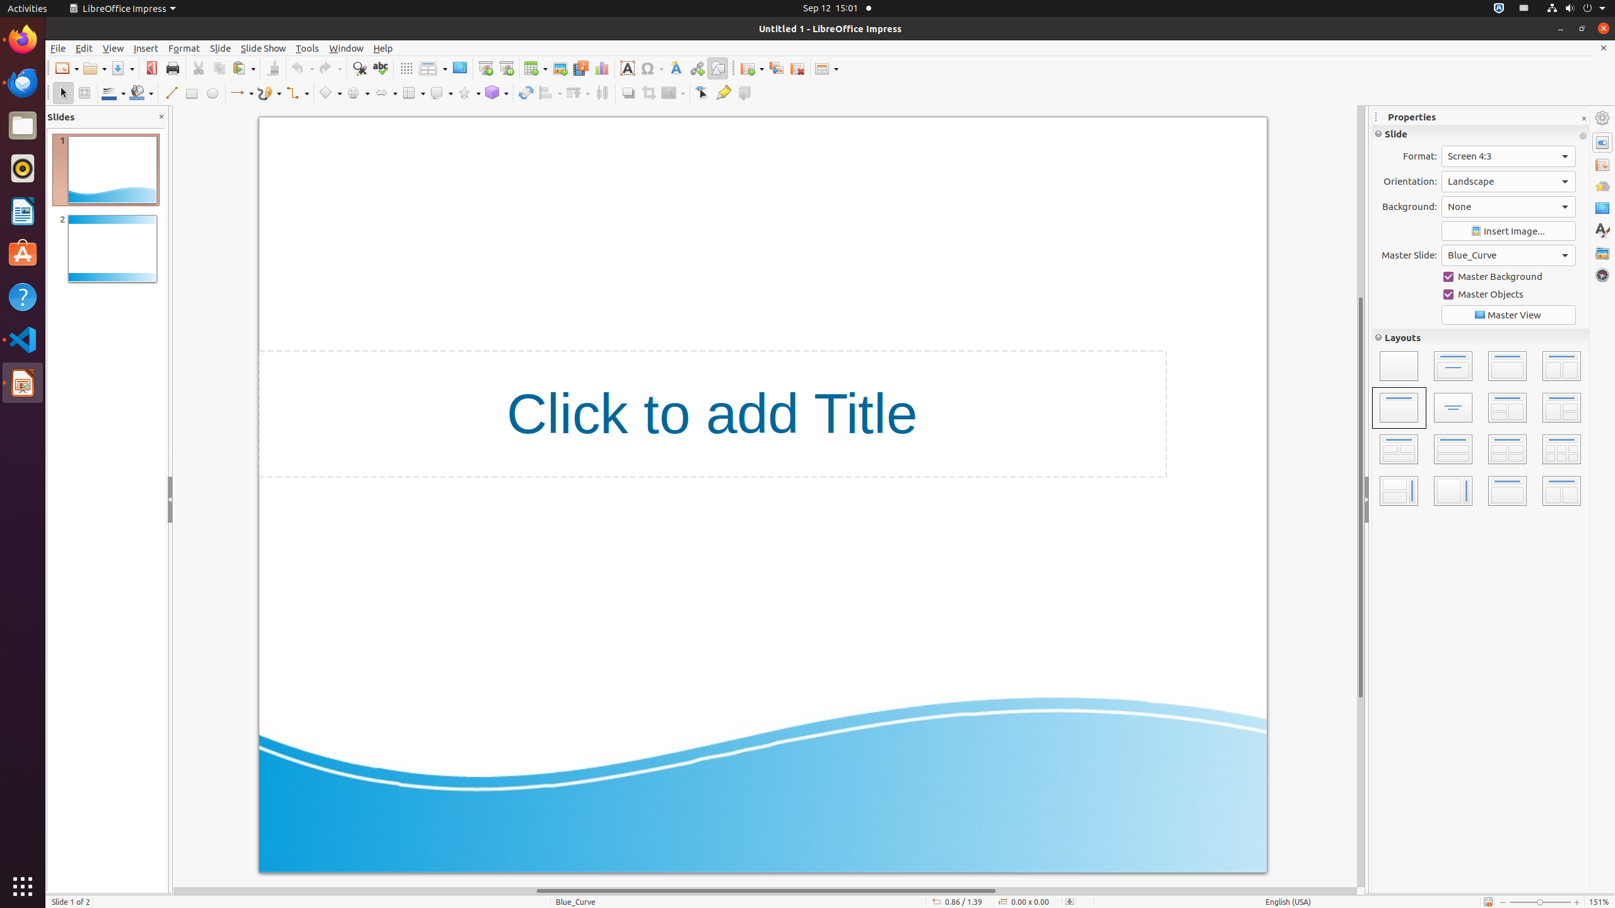 The image size is (1615, 908). Describe the element at coordinates (1577, 214) in the screenshot. I see `Subscript` at that location.